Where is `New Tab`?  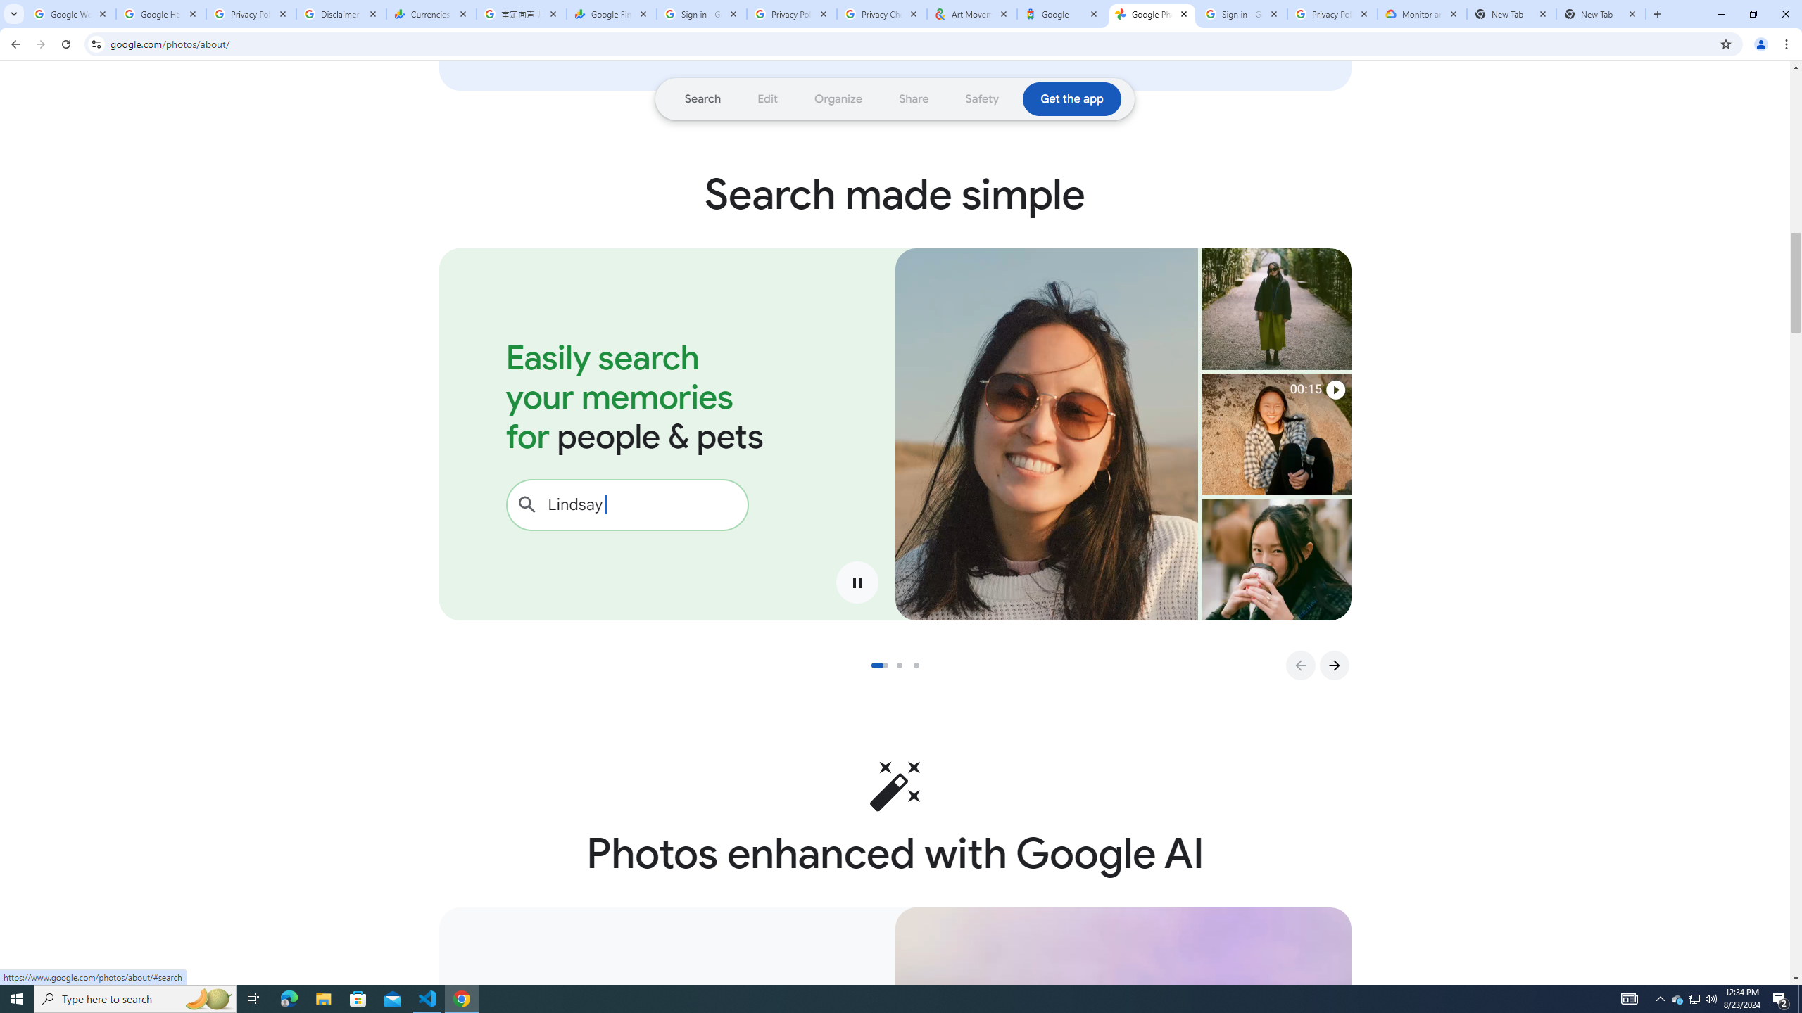
New Tab is located at coordinates (1601, 14).